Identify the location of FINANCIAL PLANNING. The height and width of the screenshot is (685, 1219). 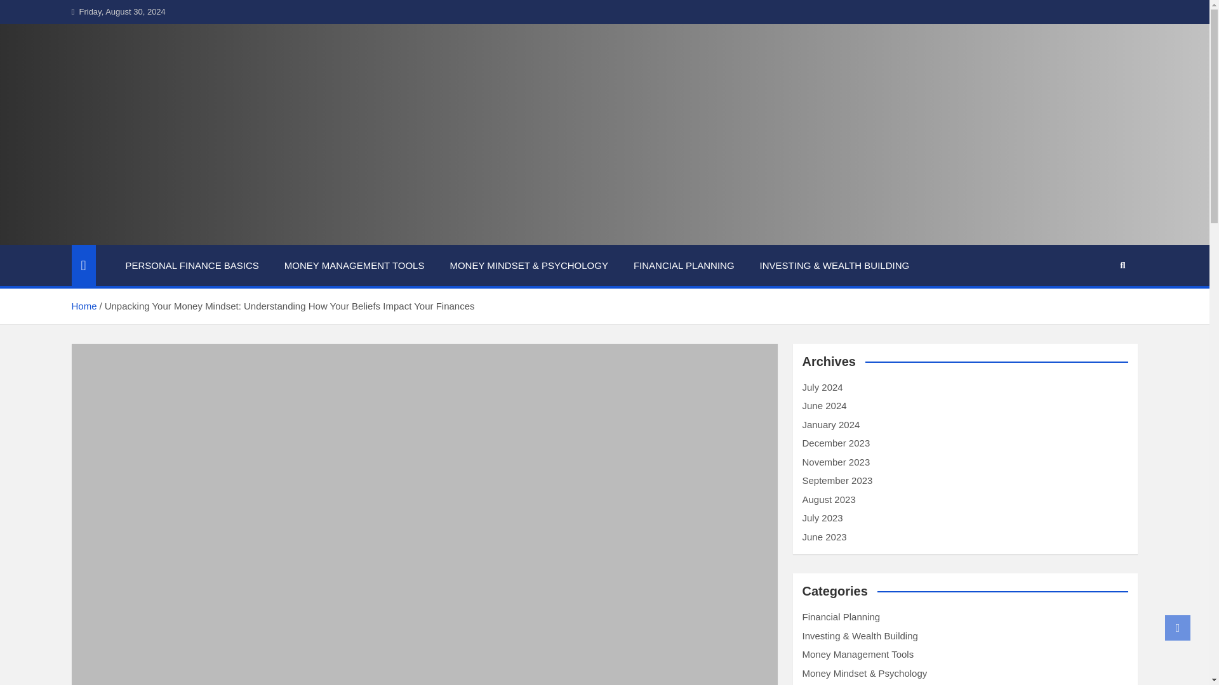
(683, 265).